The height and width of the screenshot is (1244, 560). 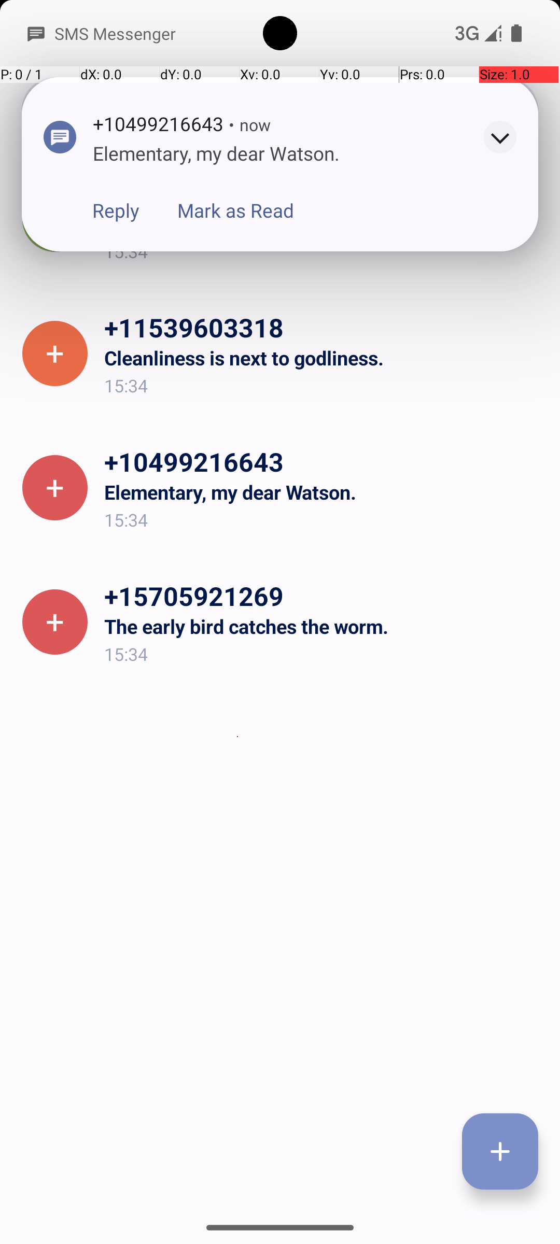 I want to click on +10499216643, so click(x=324, y=461).